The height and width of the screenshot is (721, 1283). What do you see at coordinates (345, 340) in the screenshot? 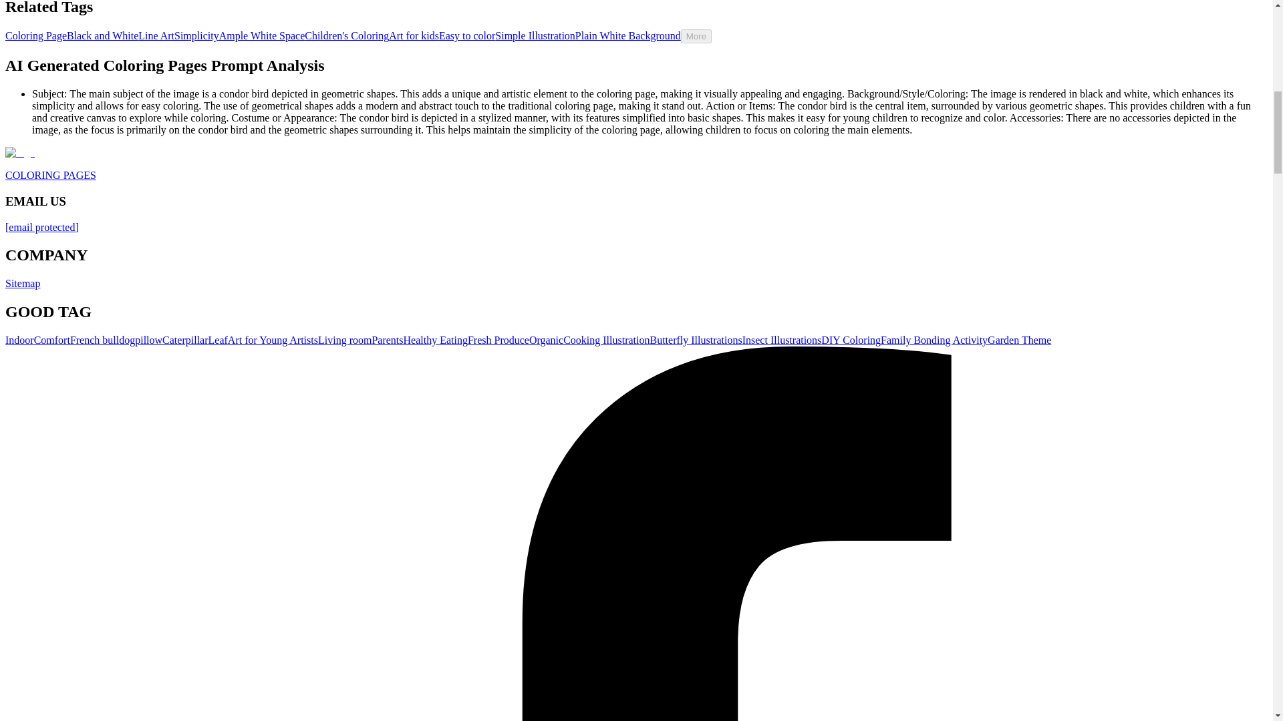
I see `Living room` at bounding box center [345, 340].